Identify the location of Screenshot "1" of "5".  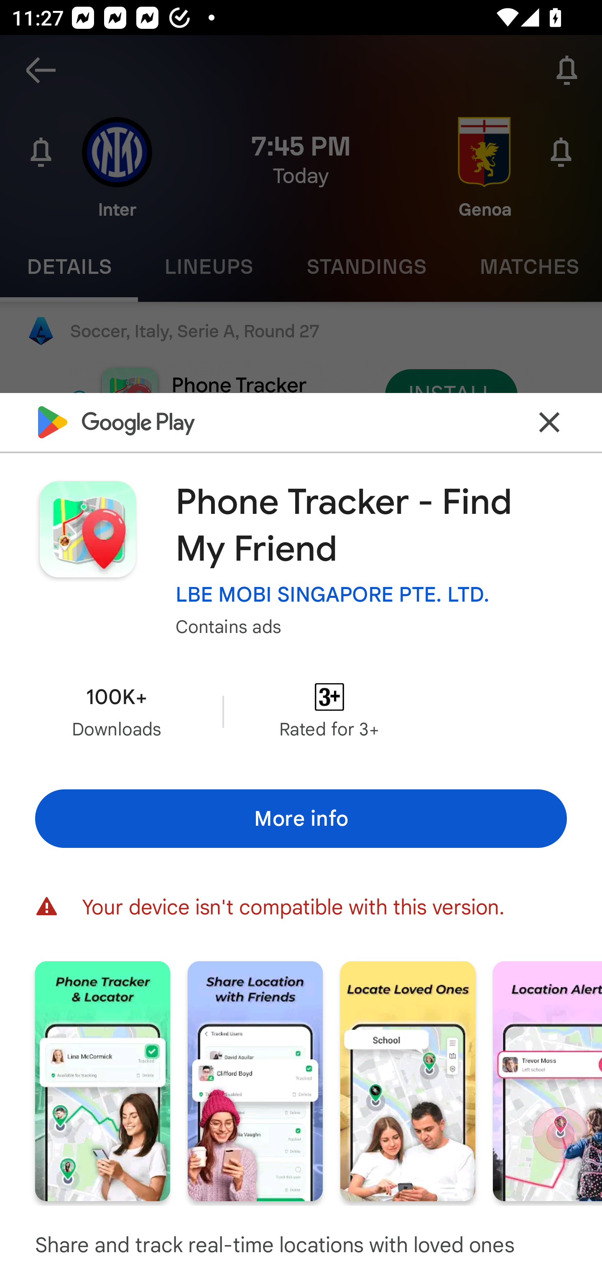
(102, 1081).